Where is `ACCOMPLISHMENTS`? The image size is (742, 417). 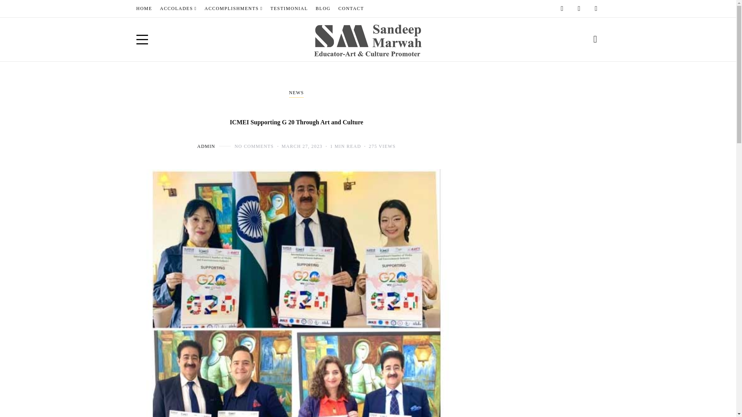
ACCOMPLISHMENTS is located at coordinates (233, 8).